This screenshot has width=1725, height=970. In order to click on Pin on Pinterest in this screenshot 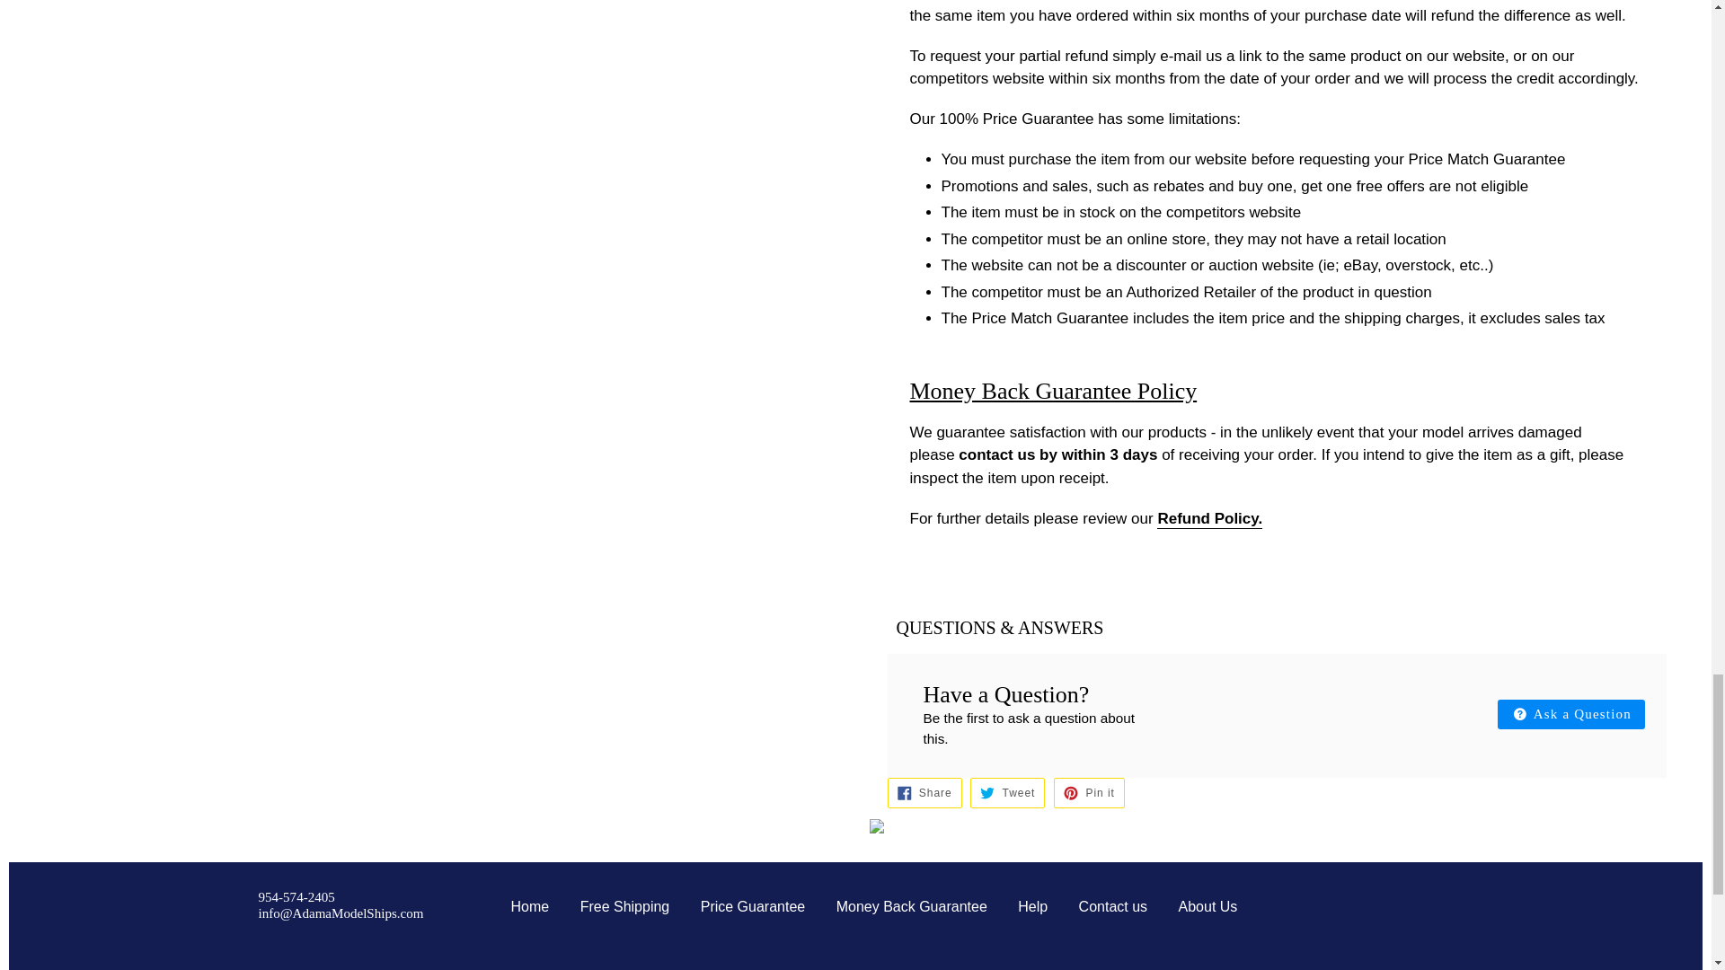, I will do `click(1089, 792)`.